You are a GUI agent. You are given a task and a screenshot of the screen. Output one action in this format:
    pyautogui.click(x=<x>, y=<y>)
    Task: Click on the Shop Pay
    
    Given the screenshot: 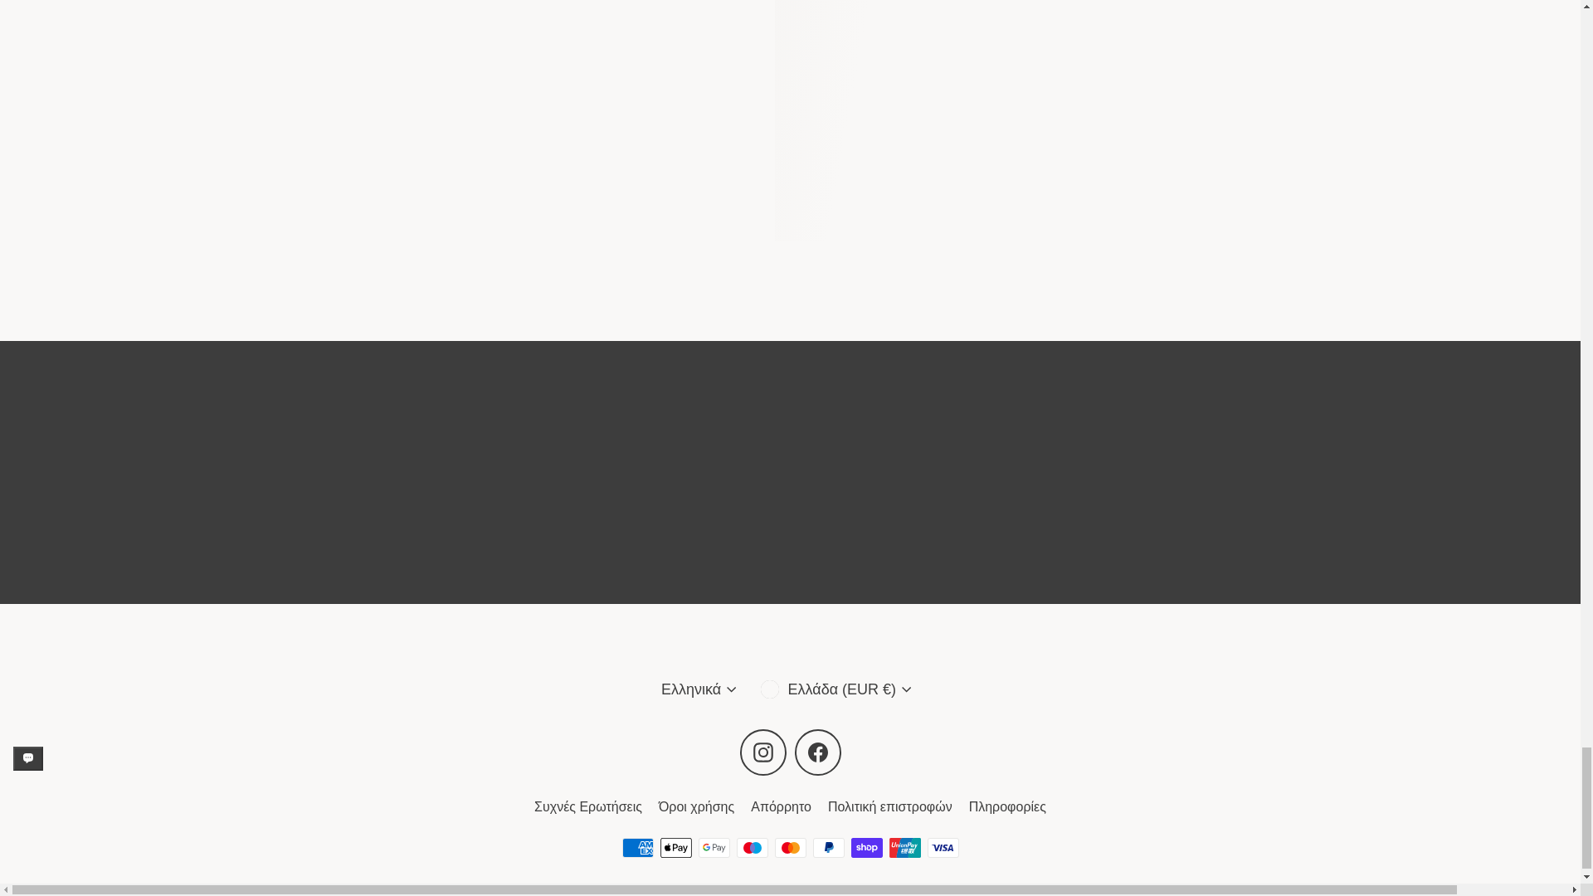 What is the action you would take?
    pyautogui.click(x=866, y=847)
    